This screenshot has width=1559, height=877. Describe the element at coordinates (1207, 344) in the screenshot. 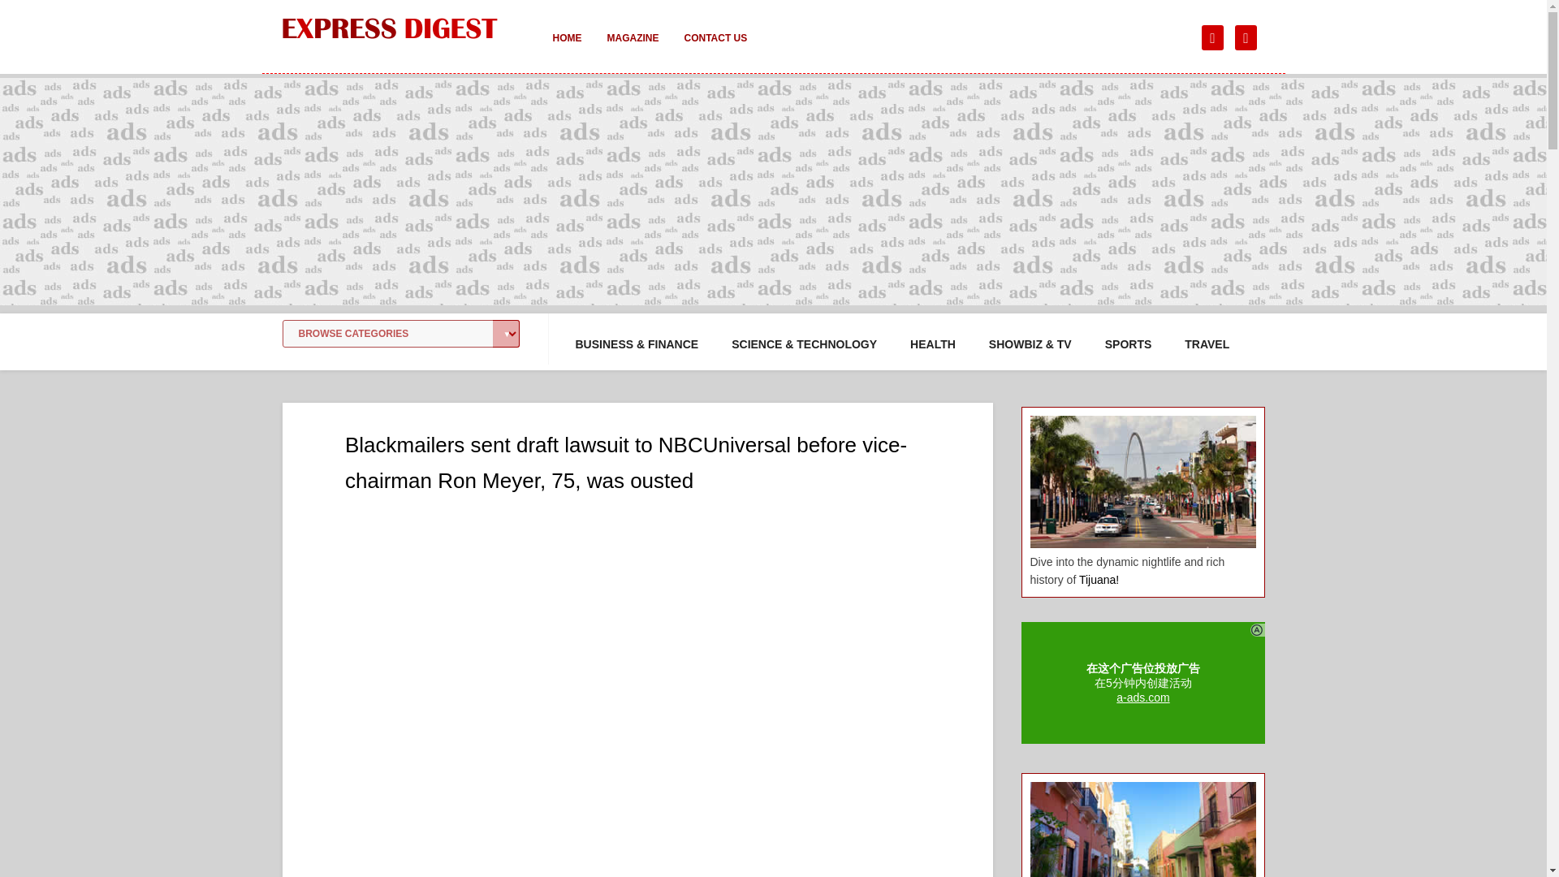

I see `TRAVEL` at that location.